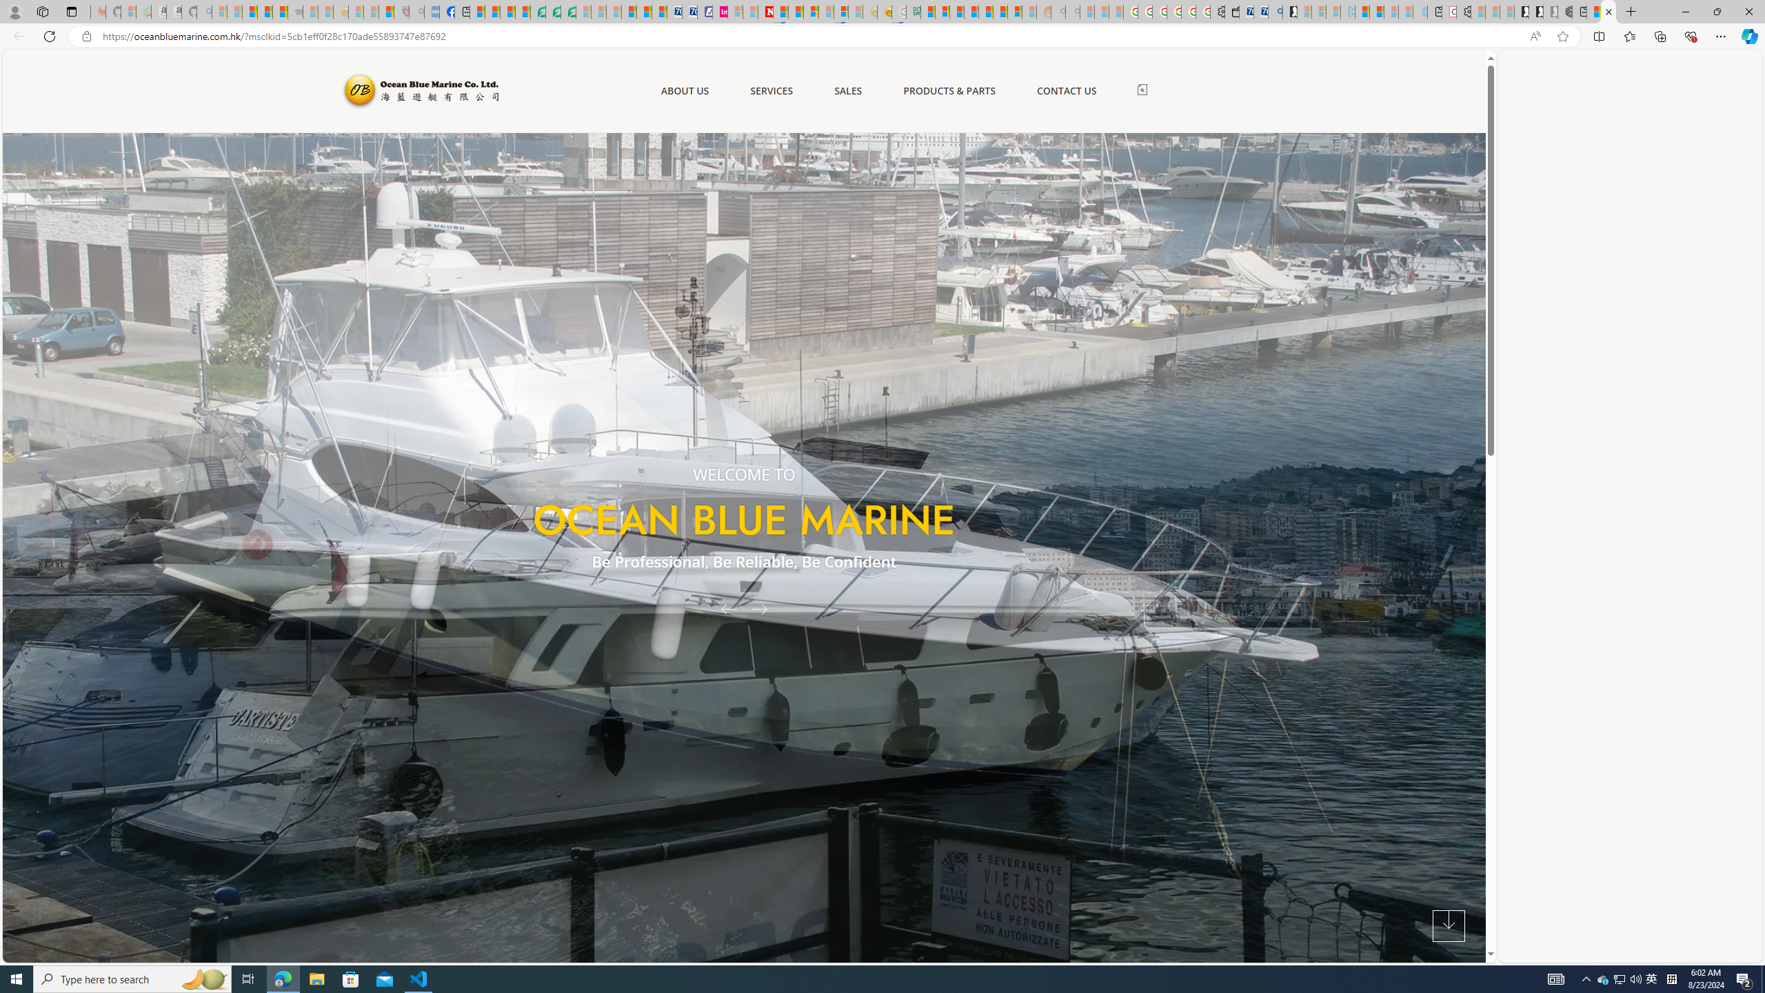 The height and width of the screenshot is (993, 1765). I want to click on The Weather Channel - MSN, so click(250, 12).